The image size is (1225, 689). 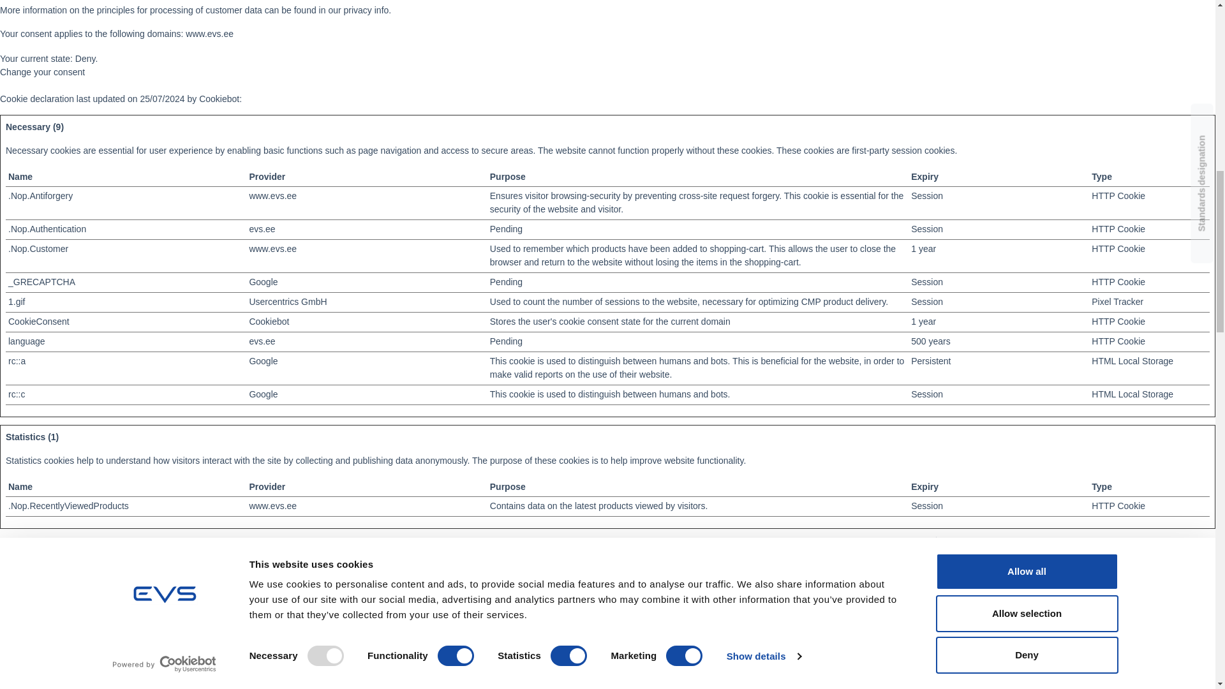 I want to click on Google's privacy policy, so click(x=263, y=361).